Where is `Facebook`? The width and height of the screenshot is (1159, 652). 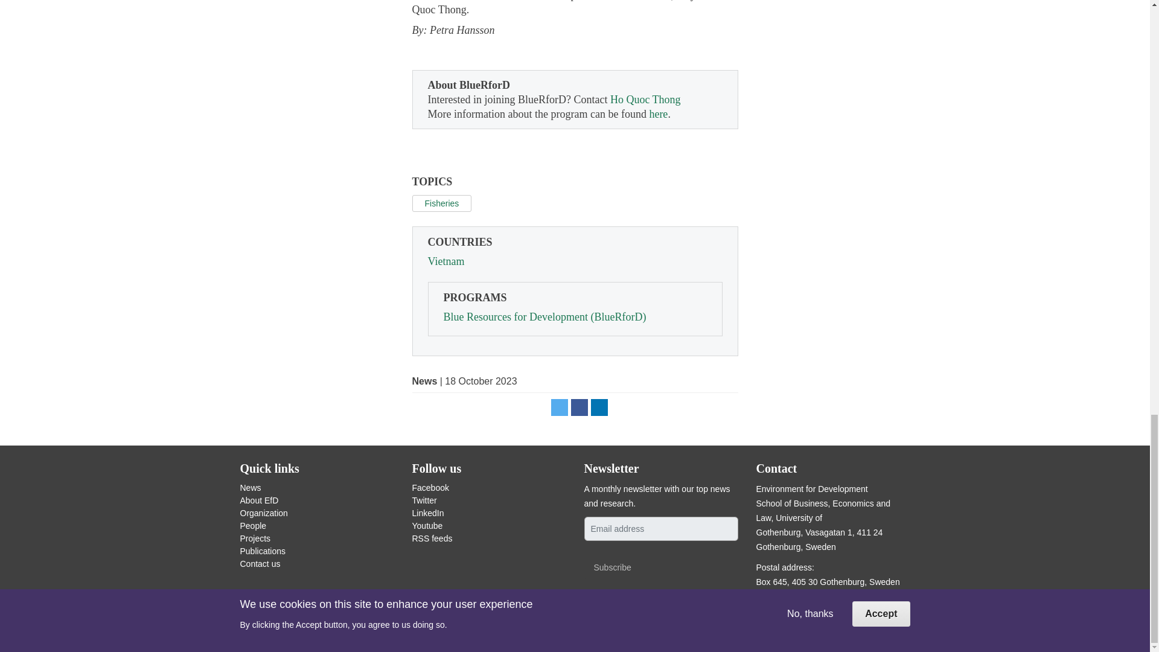
Facebook is located at coordinates (579, 407).